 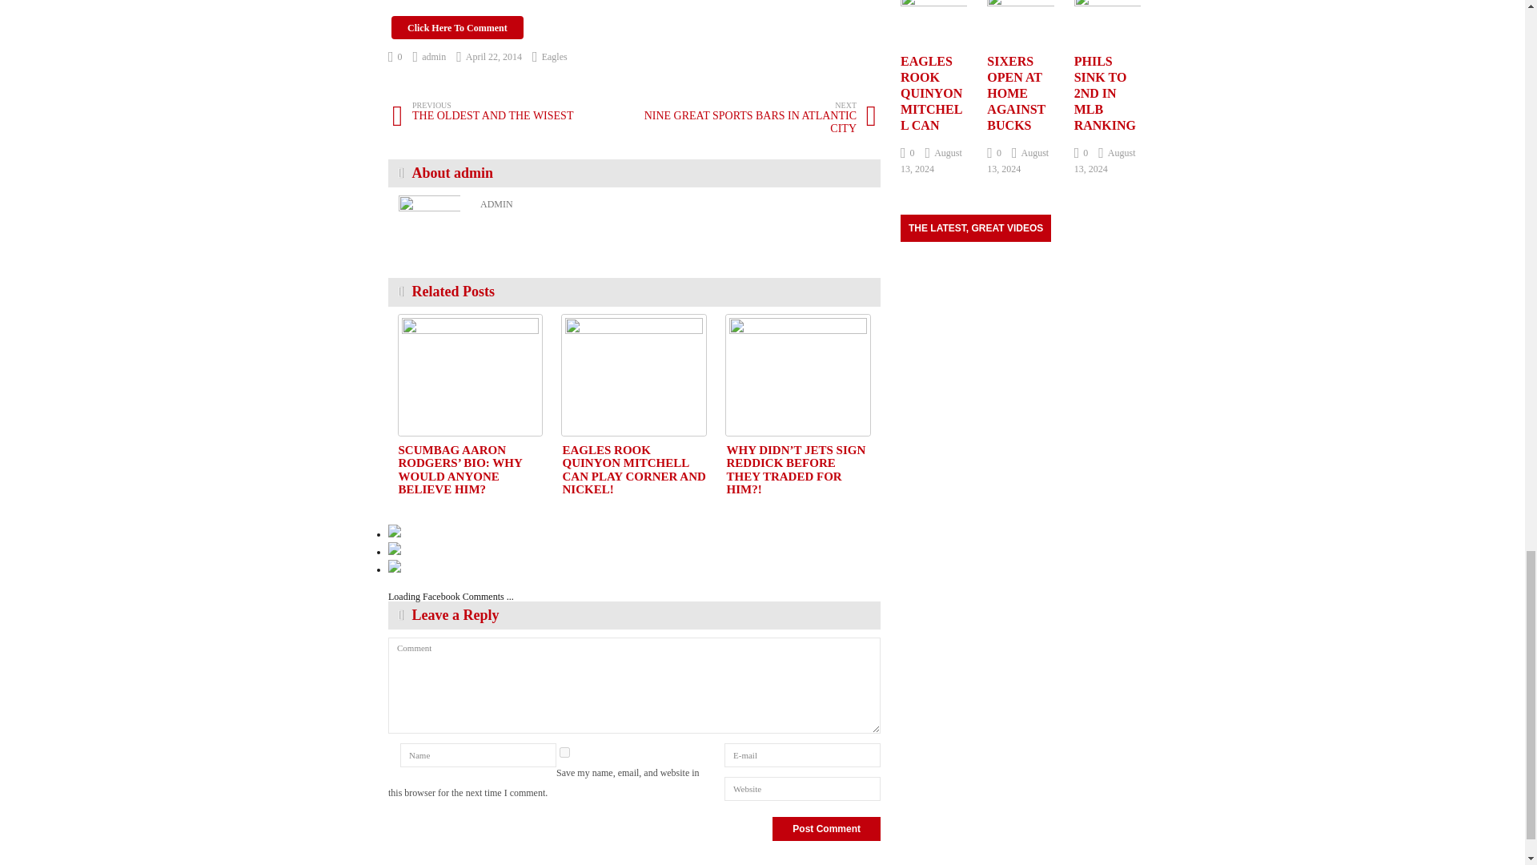 I want to click on April 22, 2014, so click(x=634, y=375).